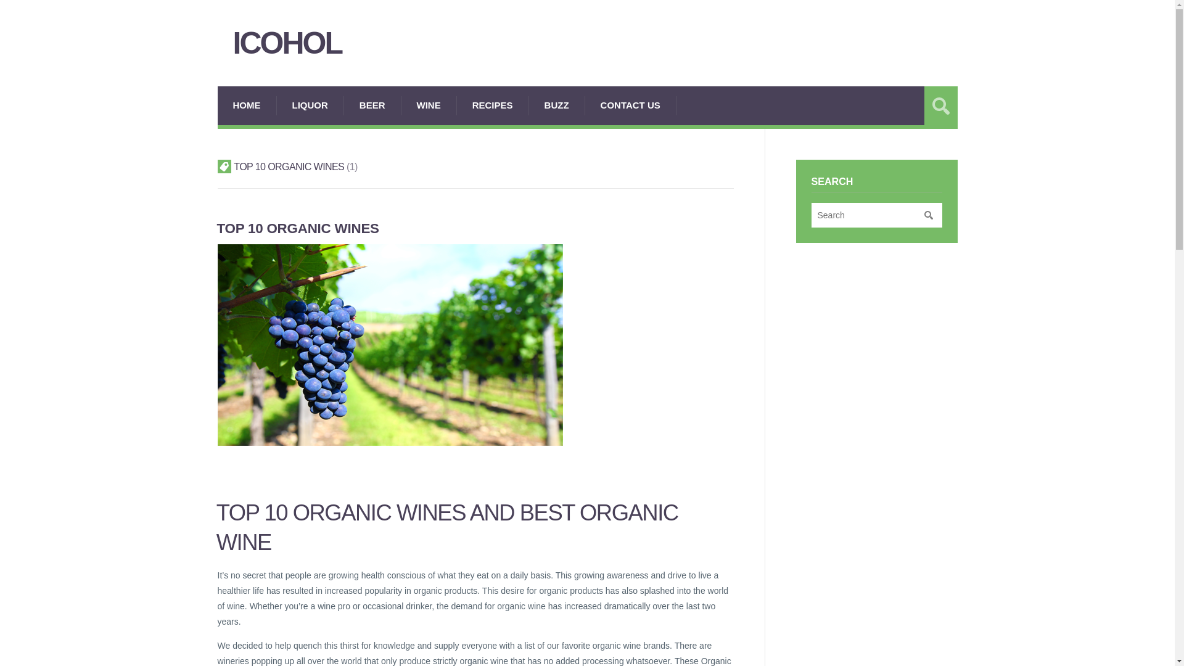 Image resolution: width=1184 pixels, height=666 pixels. What do you see at coordinates (246, 106) in the screenshot?
I see `HOME` at bounding box center [246, 106].